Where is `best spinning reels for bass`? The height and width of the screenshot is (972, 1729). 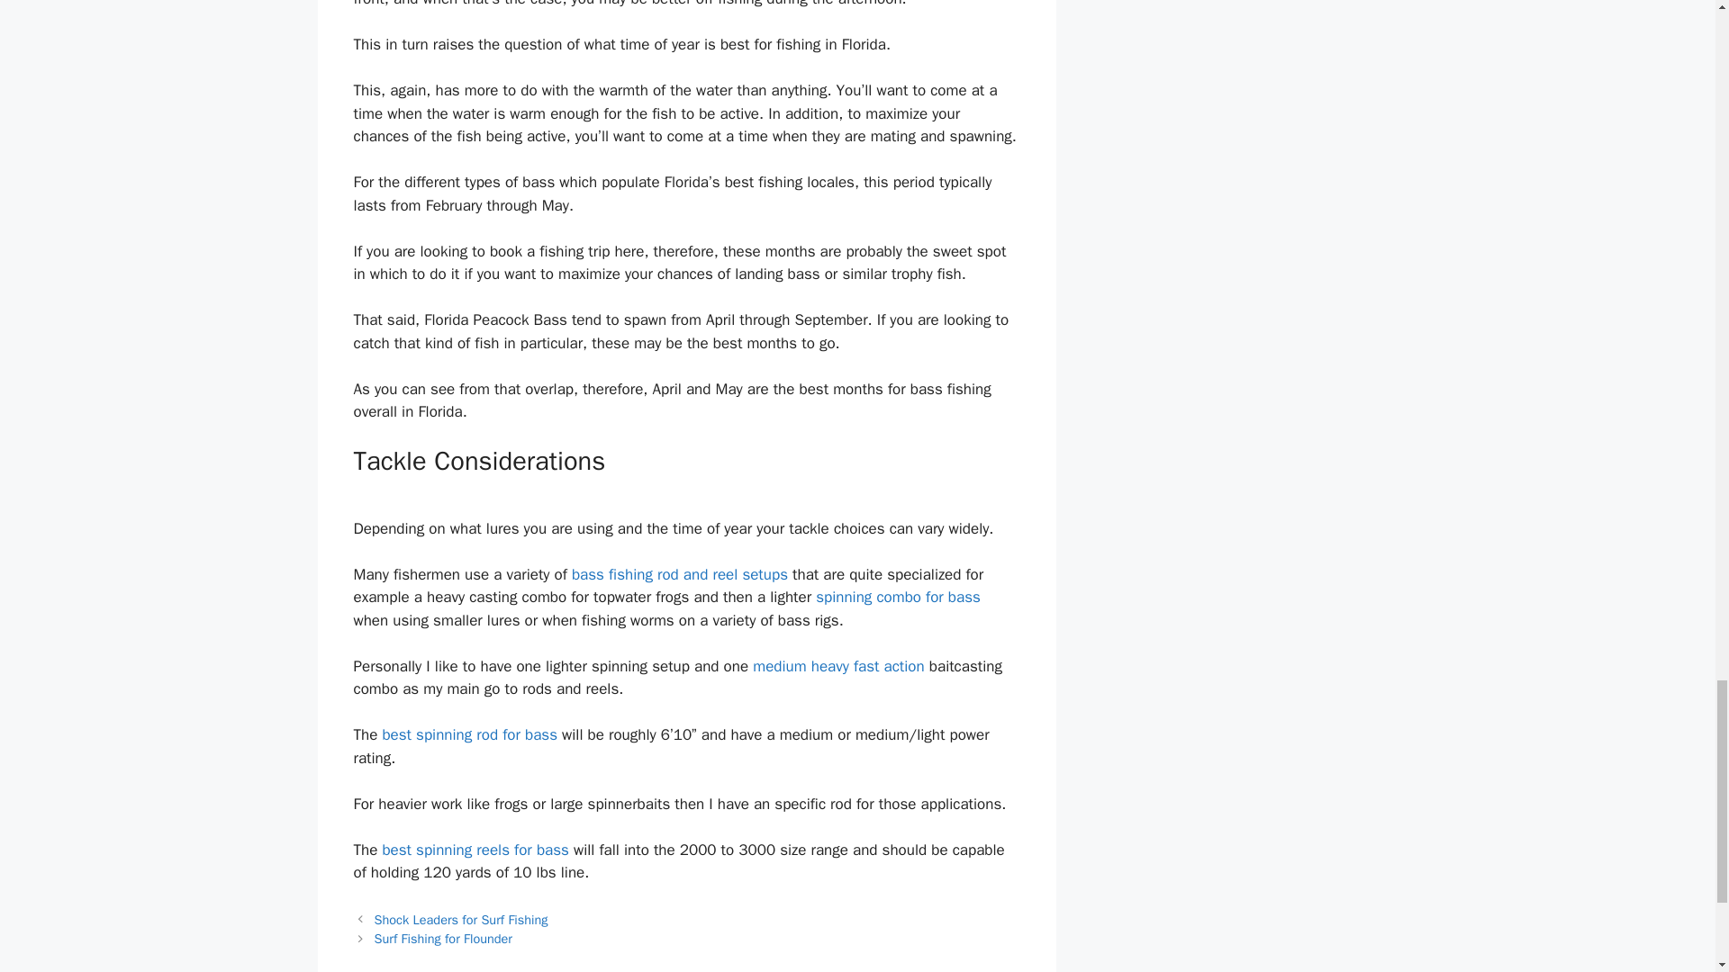 best spinning reels for bass is located at coordinates (475, 850).